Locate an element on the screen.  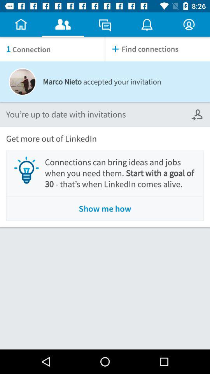
choose the item to the right of the 1 connection item is located at coordinates (157, 49).